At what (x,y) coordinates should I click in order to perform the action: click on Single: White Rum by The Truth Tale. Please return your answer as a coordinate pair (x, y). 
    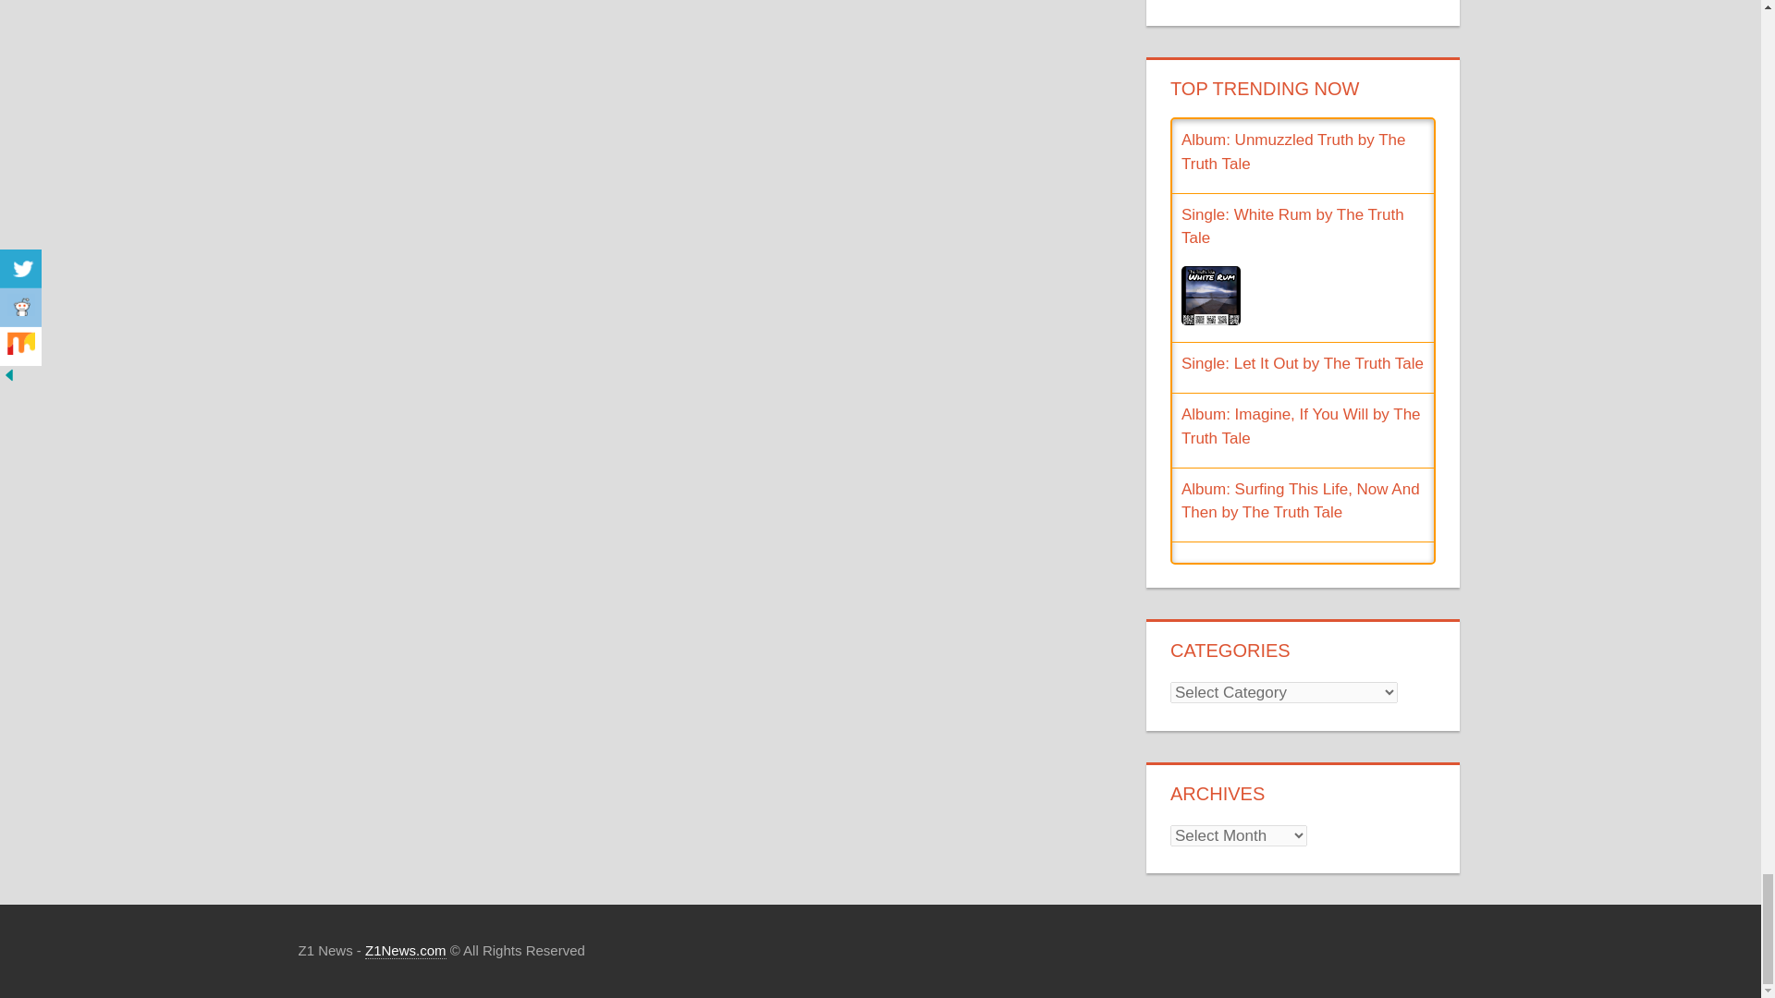
    Looking at the image, I should click on (1292, 225).